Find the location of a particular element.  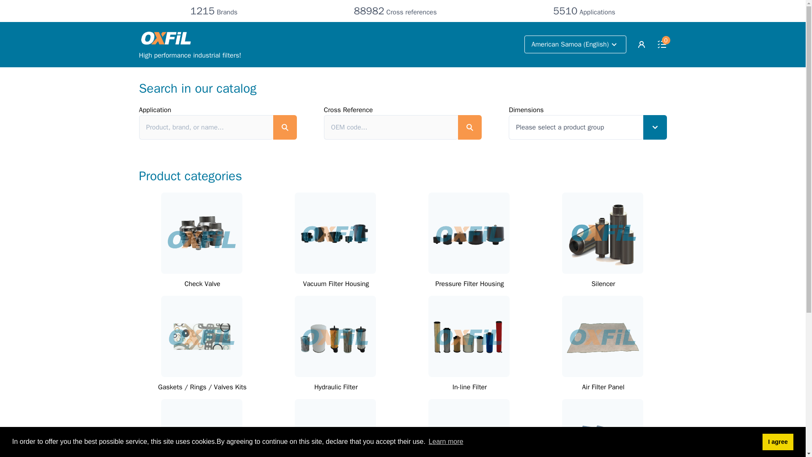

0 is located at coordinates (661, 44).